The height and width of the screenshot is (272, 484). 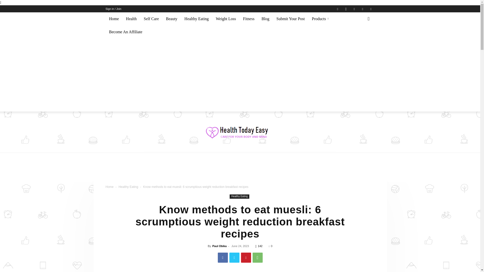 What do you see at coordinates (197, 19) in the screenshot?
I see `Healthy Eating` at bounding box center [197, 19].